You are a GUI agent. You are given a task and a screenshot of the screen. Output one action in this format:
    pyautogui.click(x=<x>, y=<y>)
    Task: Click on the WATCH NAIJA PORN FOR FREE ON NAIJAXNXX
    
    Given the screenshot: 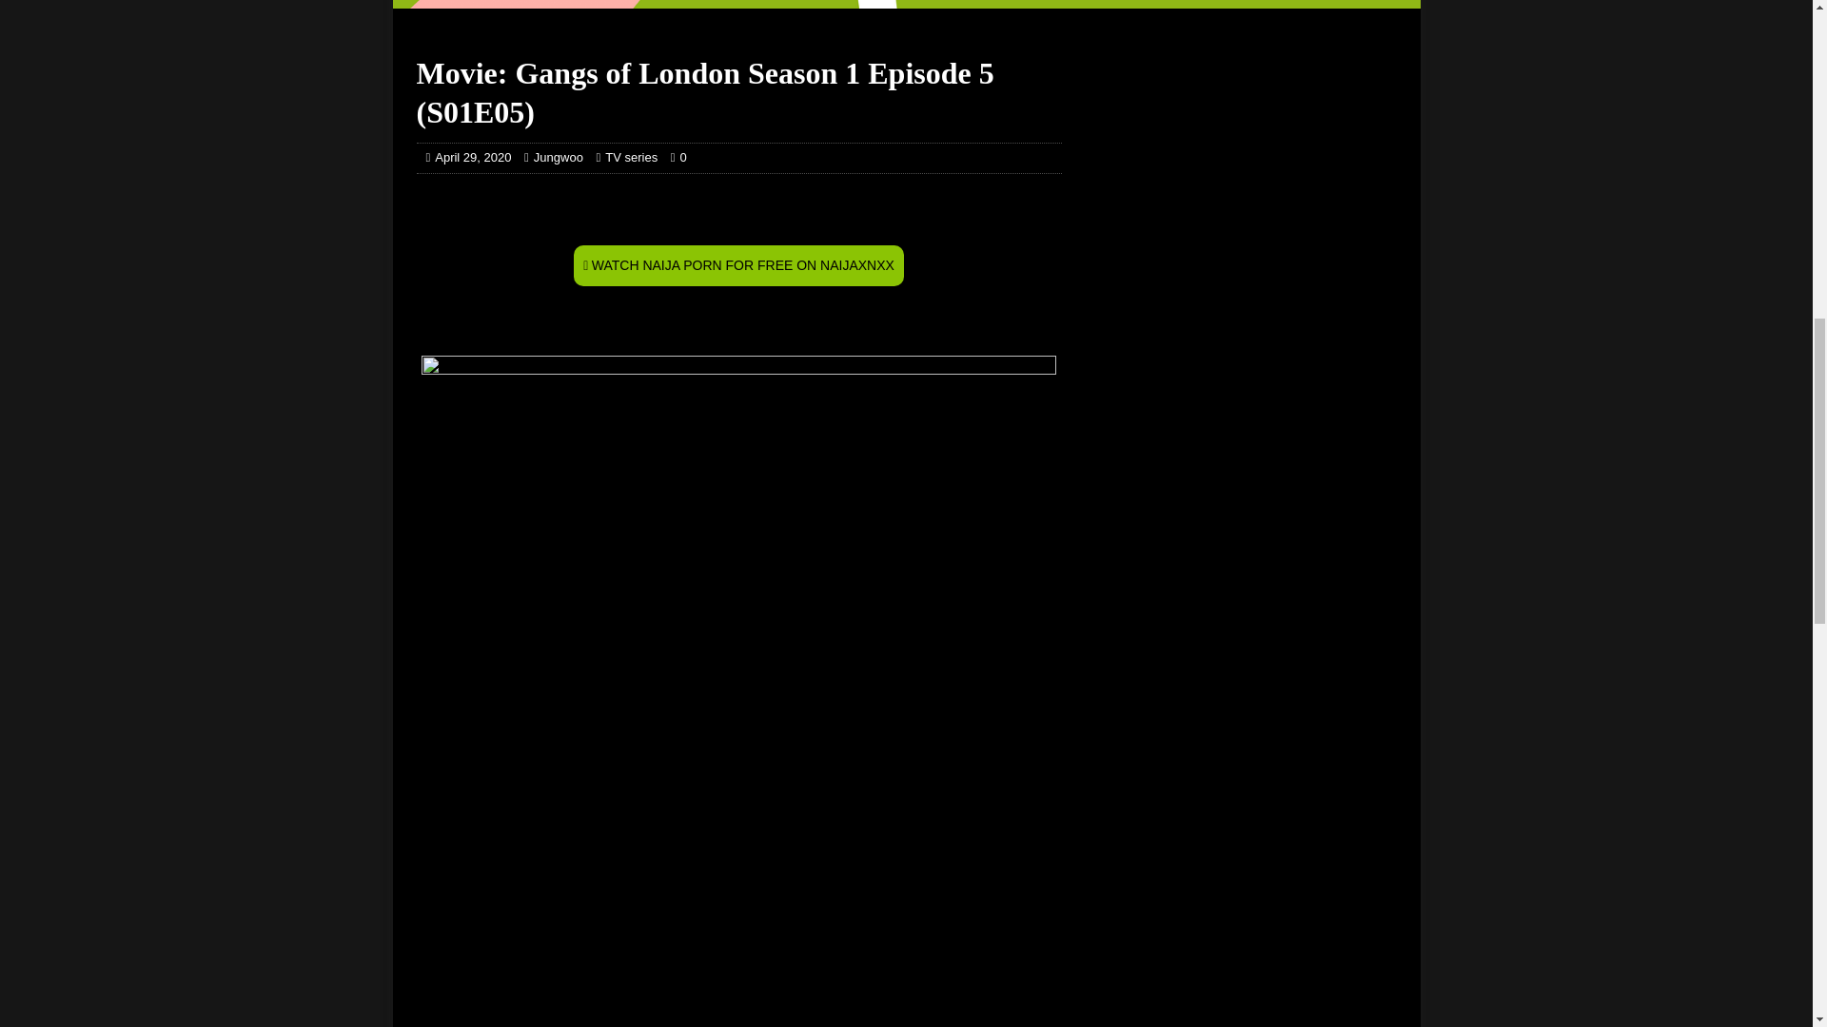 What is the action you would take?
    pyautogui.click(x=738, y=266)
    